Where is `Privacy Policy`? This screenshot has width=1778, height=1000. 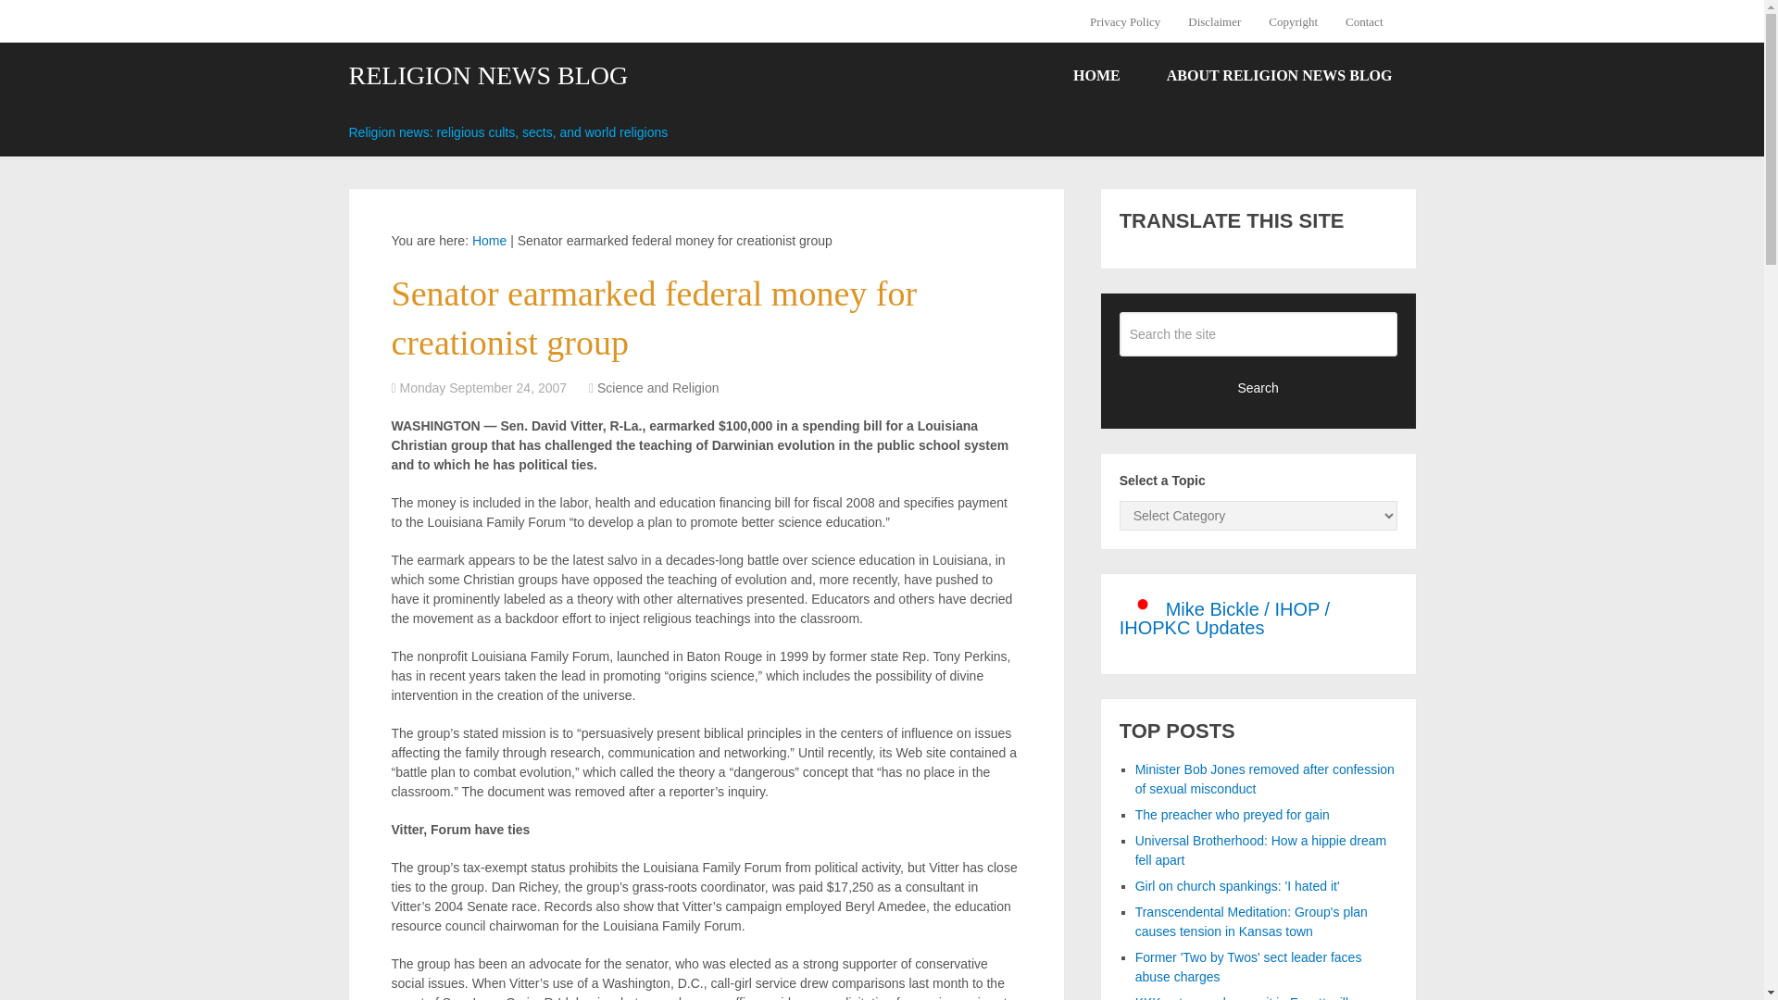 Privacy Policy is located at coordinates (1132, 21).